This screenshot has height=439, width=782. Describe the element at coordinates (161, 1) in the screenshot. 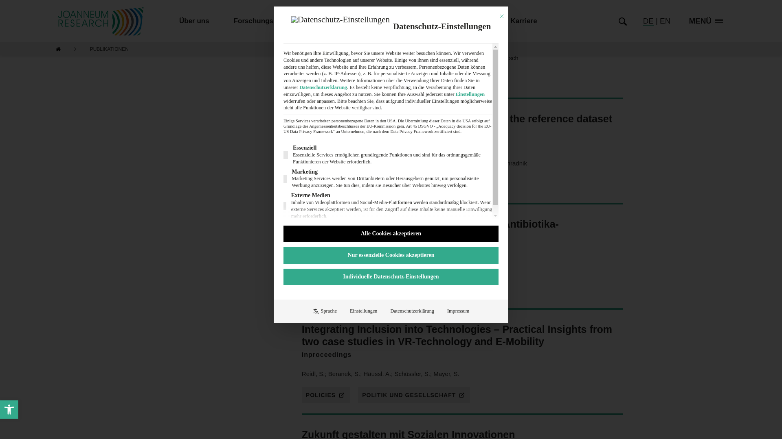

I see `Robotics` at that location.